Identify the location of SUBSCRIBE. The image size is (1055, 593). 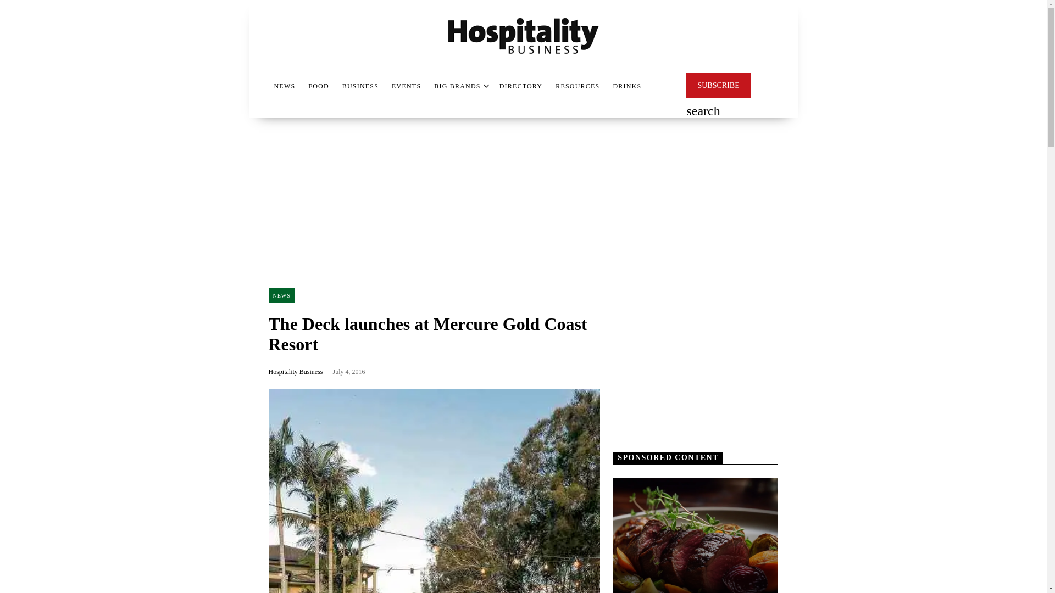
(718, 86).